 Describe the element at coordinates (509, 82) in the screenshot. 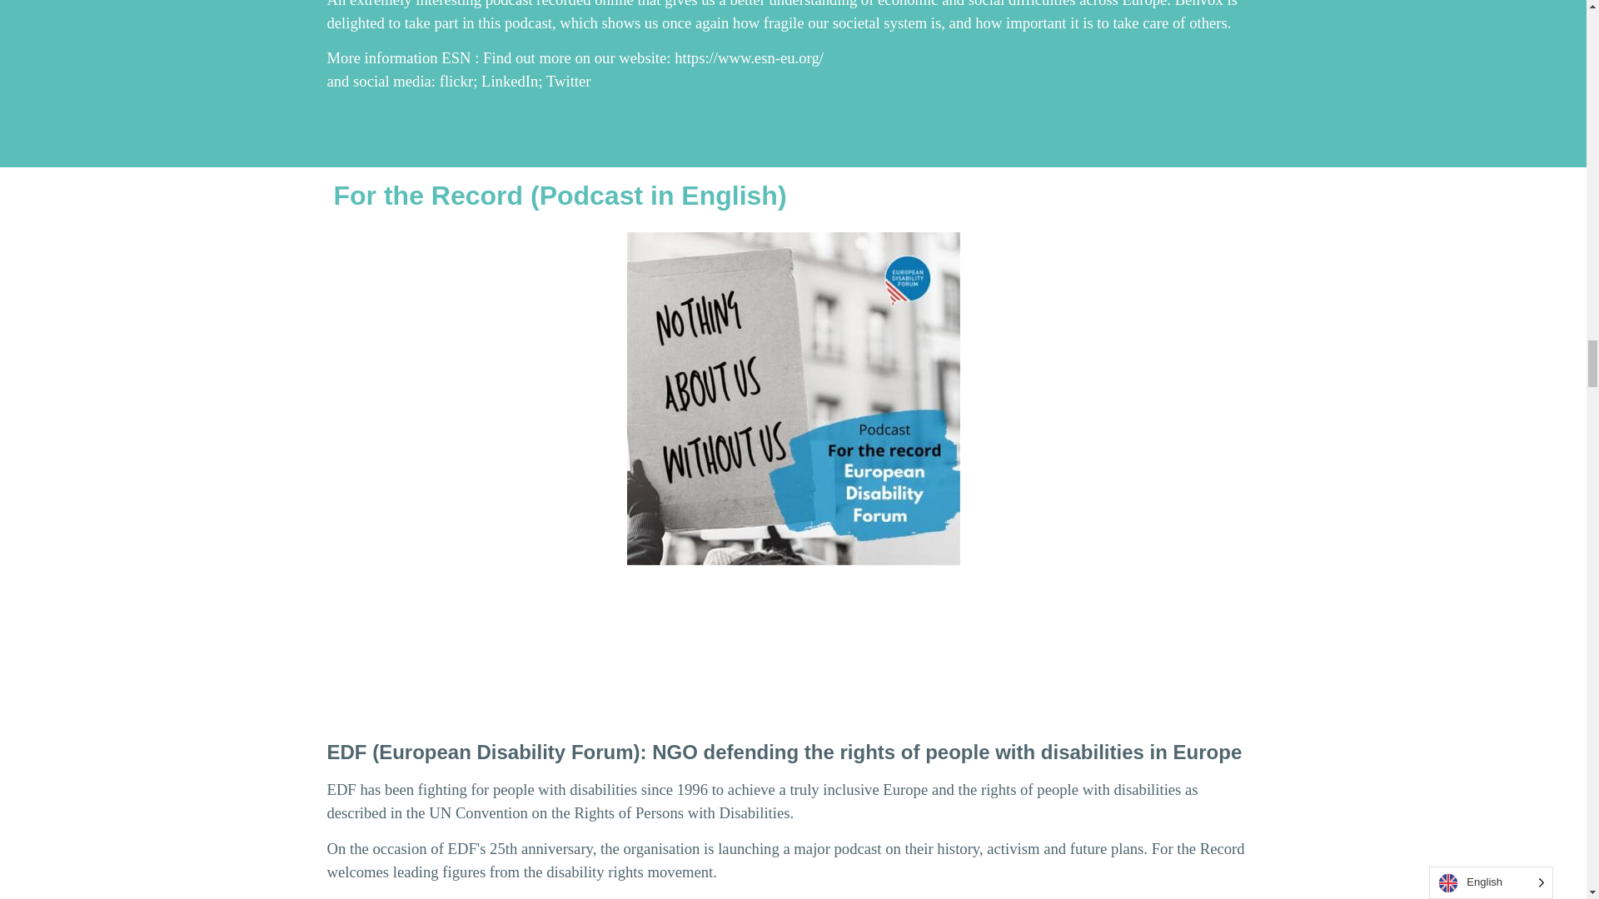

I see `LinkedIn` at that location.